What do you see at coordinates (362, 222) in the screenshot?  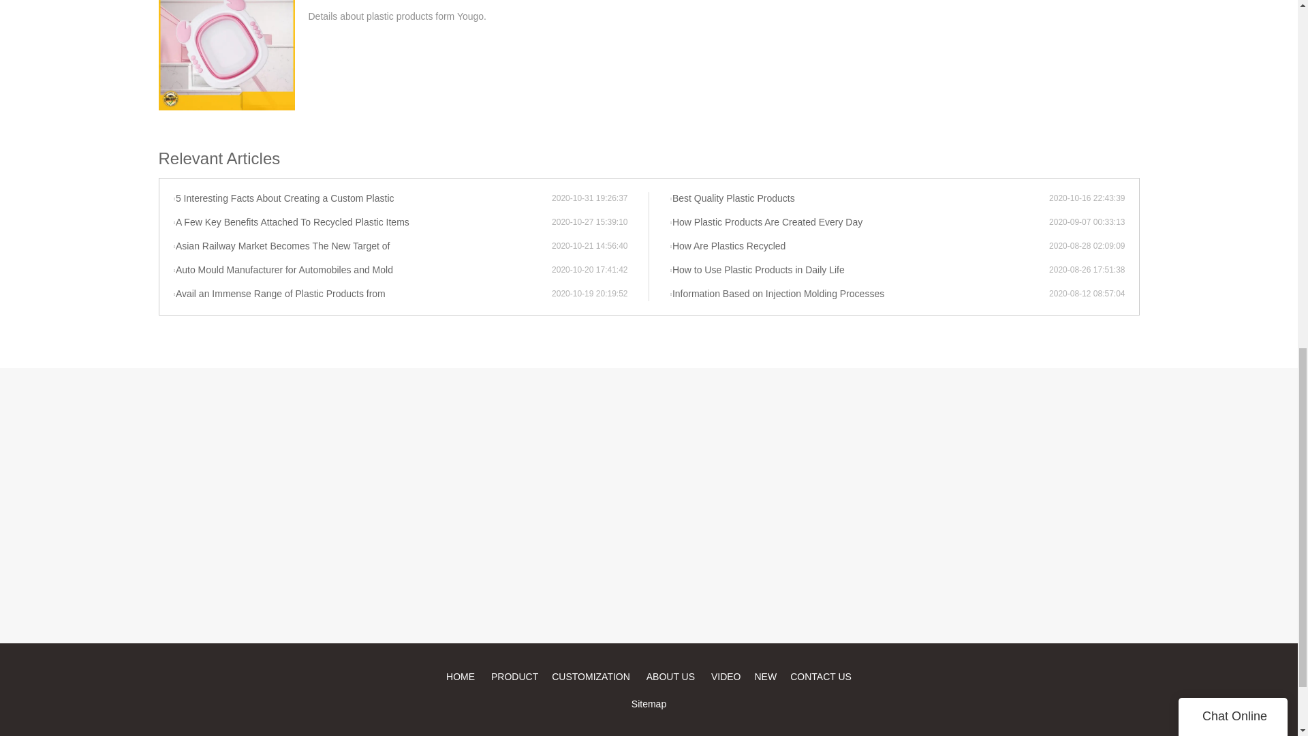 I see `A Few Key Benefits Attached To Recycled Plastic Items` at bounding box center [362, 222].